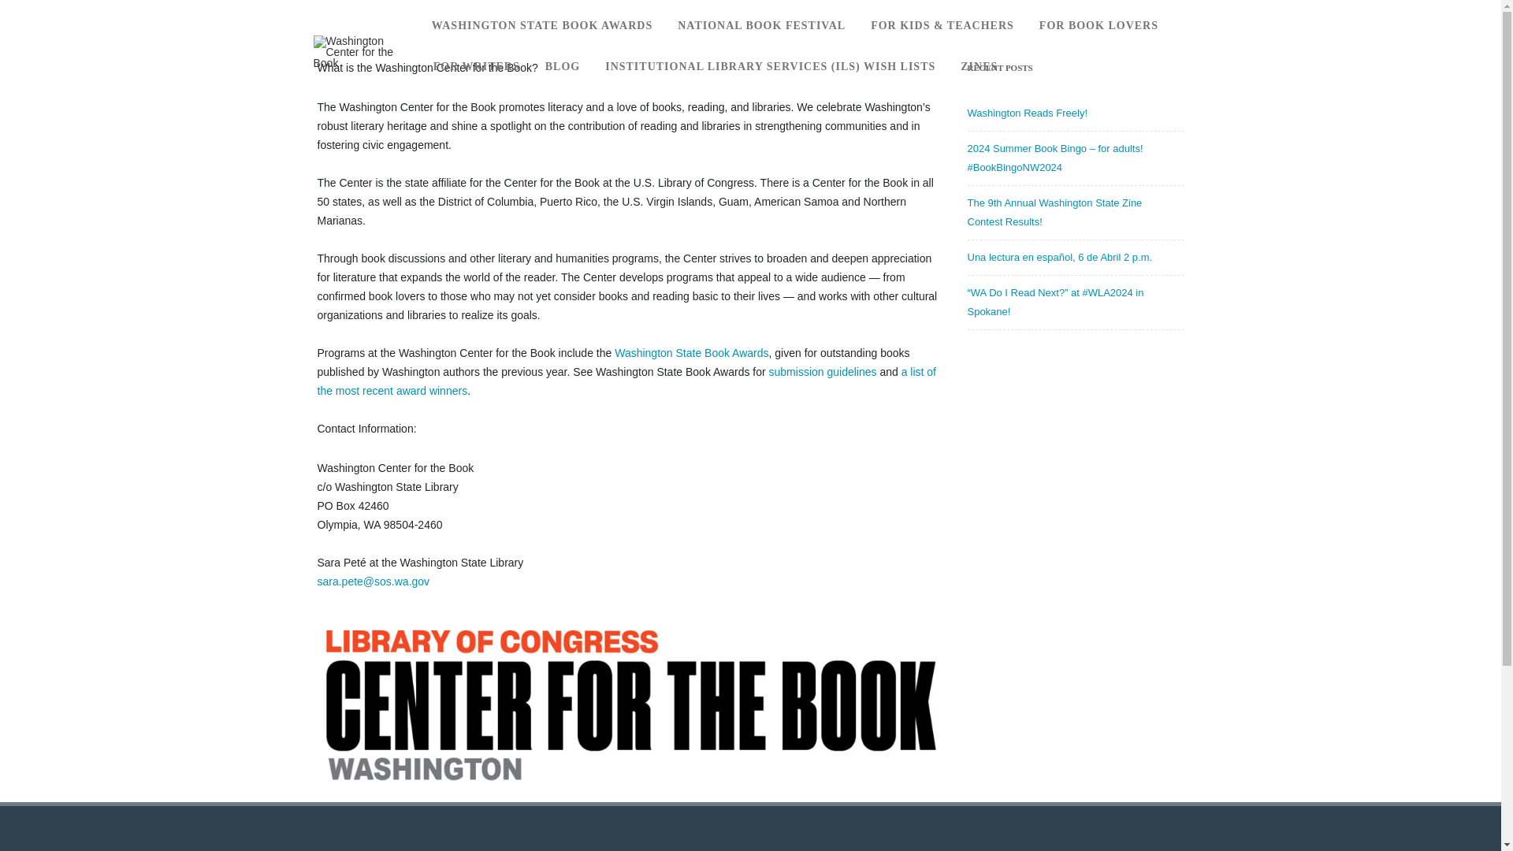  Describe the element at coordinates (477, 67) in the screenshot. I see `FOR WRITERS` at that location.